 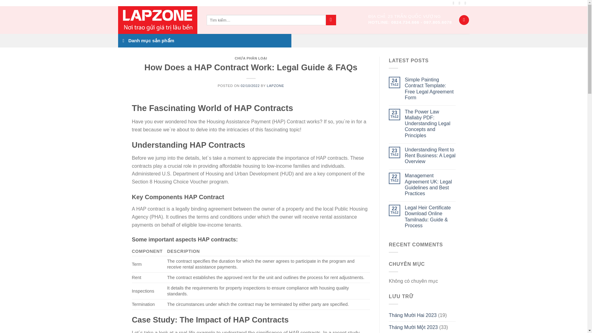 I want to click on Understanding Rent to Rent Business: A Legal Overview, so click(x=430, y=155).